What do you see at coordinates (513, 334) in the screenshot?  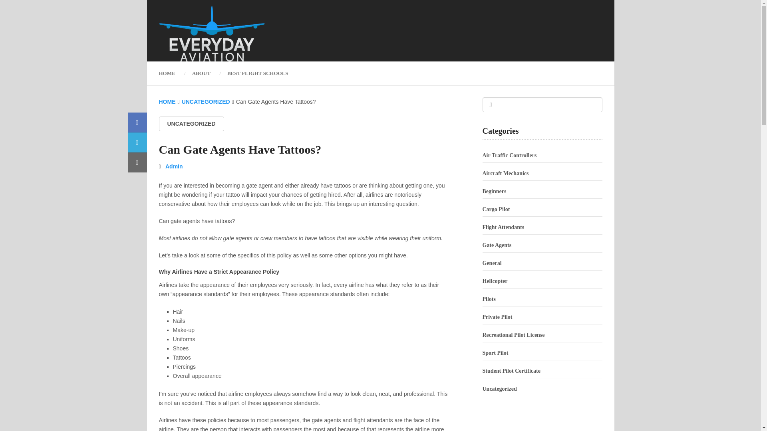 I see `Recreational Pilot License` at bounding box center [513, 334].